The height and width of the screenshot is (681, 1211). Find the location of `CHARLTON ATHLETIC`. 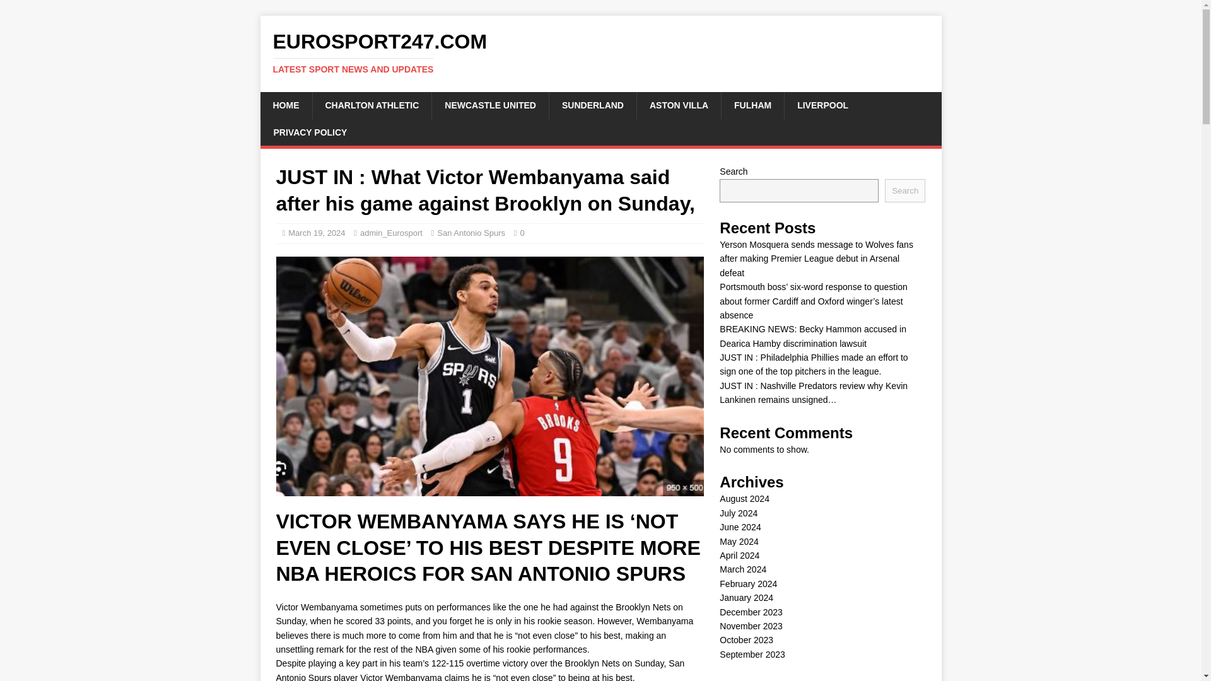

CHARLTON ATHLETIC is located at coordinates (371, 105).